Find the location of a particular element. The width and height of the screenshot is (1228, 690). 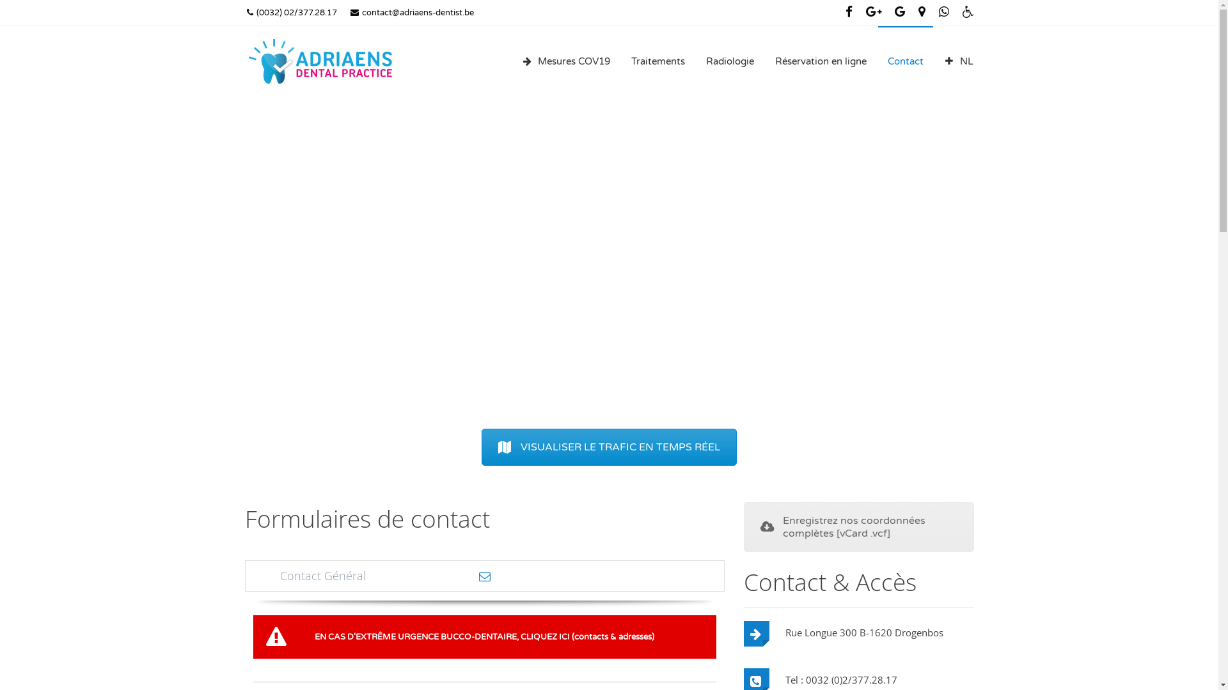

Mesures COV19 is located at coordinates (566, 61).